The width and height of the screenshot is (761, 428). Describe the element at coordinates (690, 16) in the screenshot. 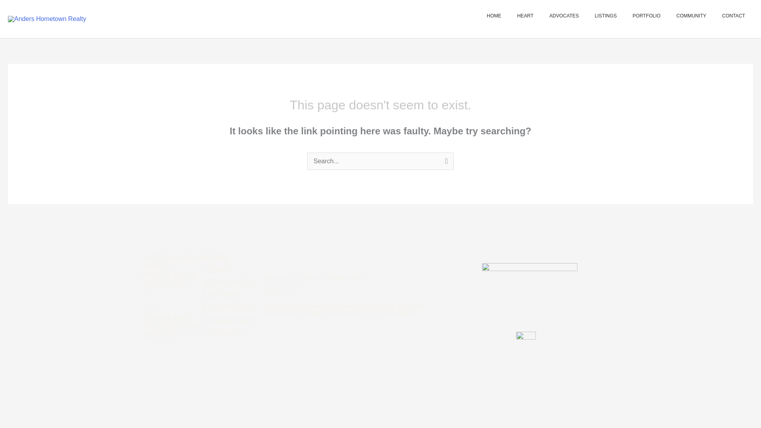

I see `COMMUNITY` at that location.